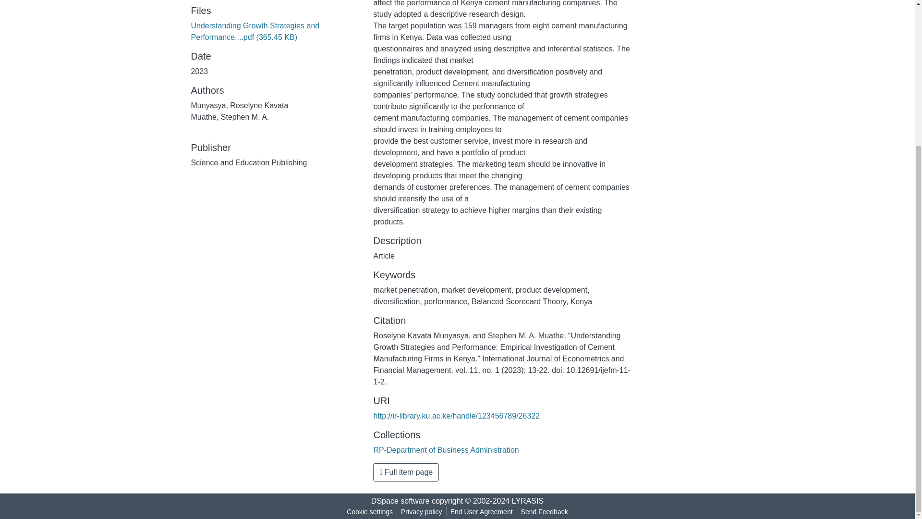 The height and width of the screenshot is (519, 922). I want to click on Privacy policy, so click(422, 512).